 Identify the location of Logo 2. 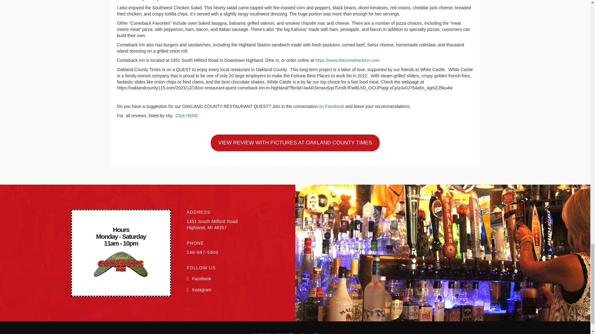
(121, 266).